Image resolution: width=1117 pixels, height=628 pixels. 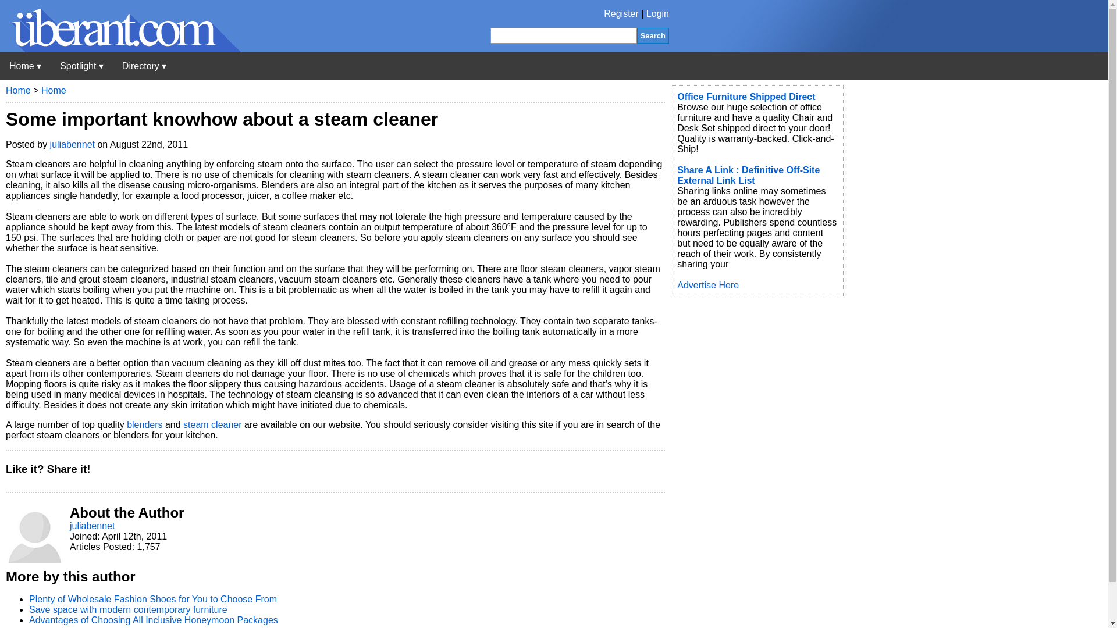 What do you see at coordinates (657, 14) in the screenshot?
I see `Login` at bounding box center [657, 14].